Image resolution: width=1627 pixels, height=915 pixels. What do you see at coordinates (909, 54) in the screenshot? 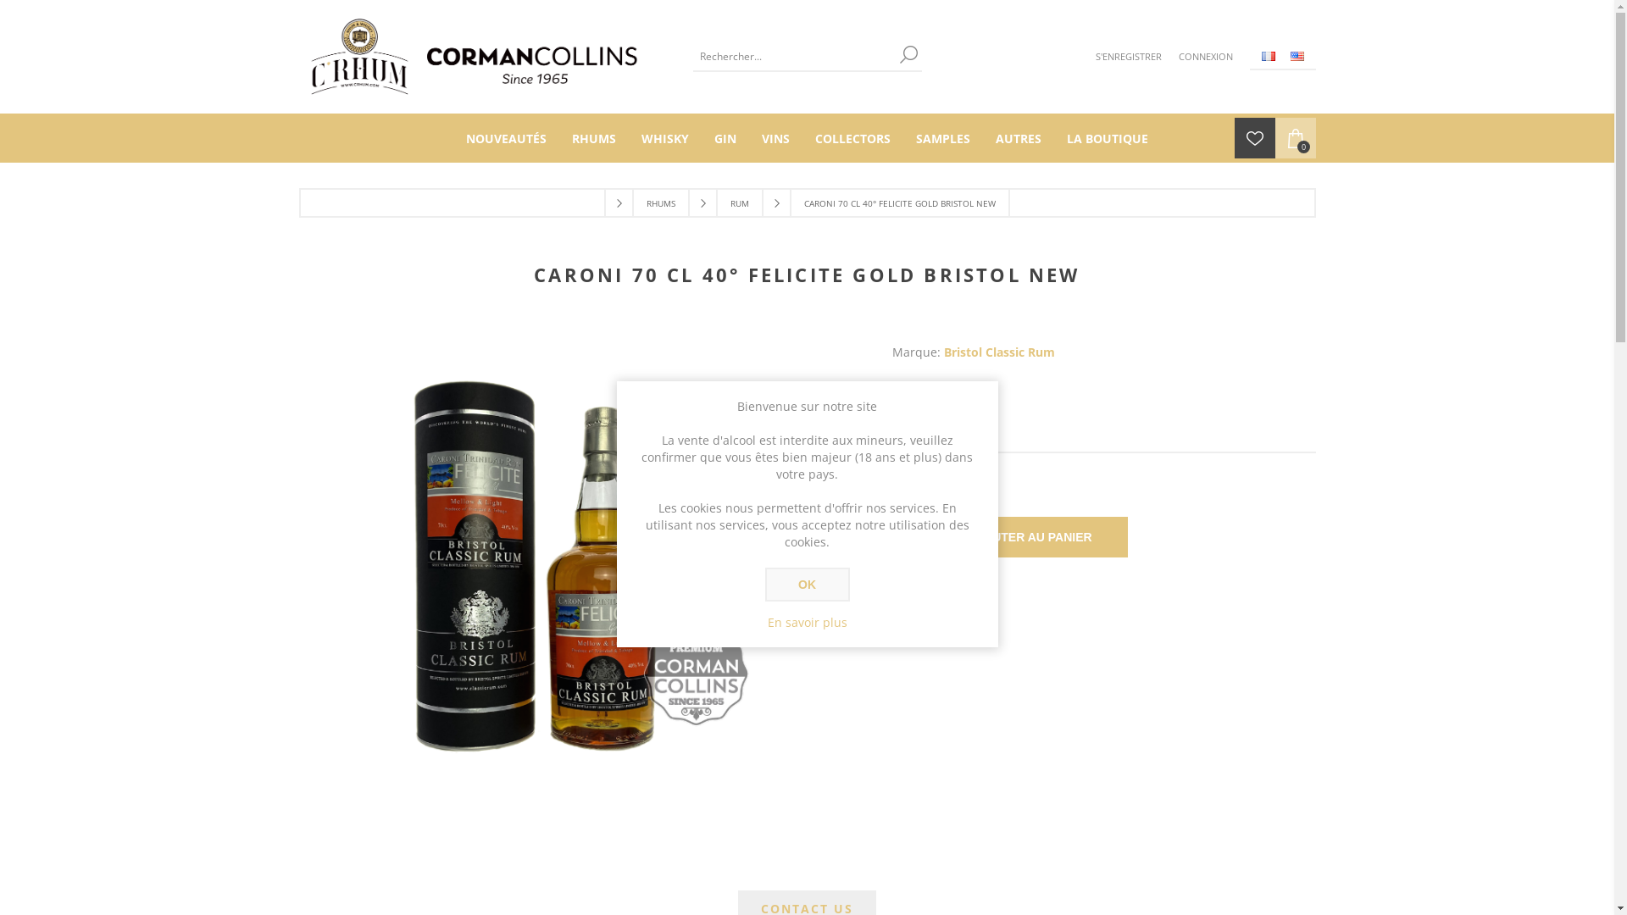
I see `Rechercher` at bounding box center [909, 54].